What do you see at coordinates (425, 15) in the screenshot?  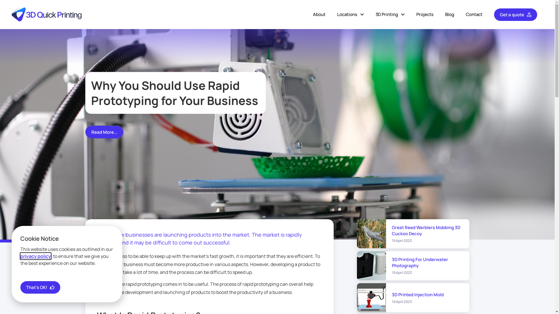 I see `Projects` at bounding box center [425, 15].